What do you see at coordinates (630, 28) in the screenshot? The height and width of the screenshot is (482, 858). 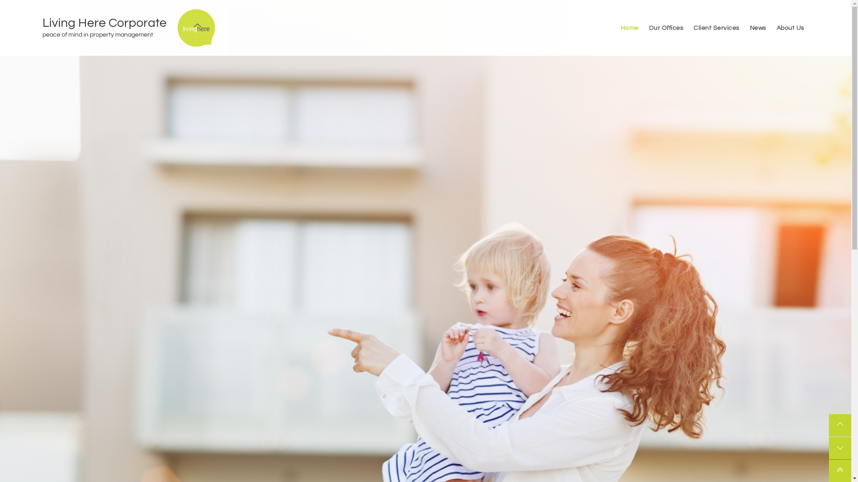 I see `Home` at bounding box center [630, 28].